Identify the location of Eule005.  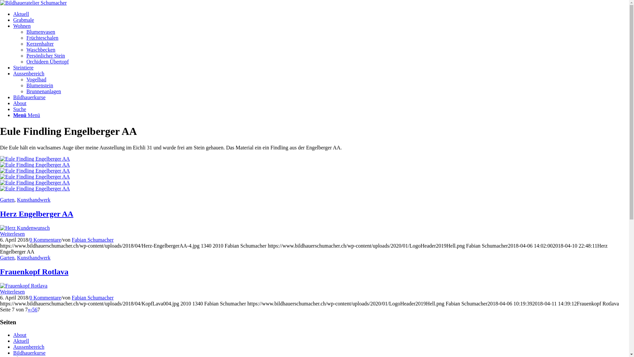
(35, 159).